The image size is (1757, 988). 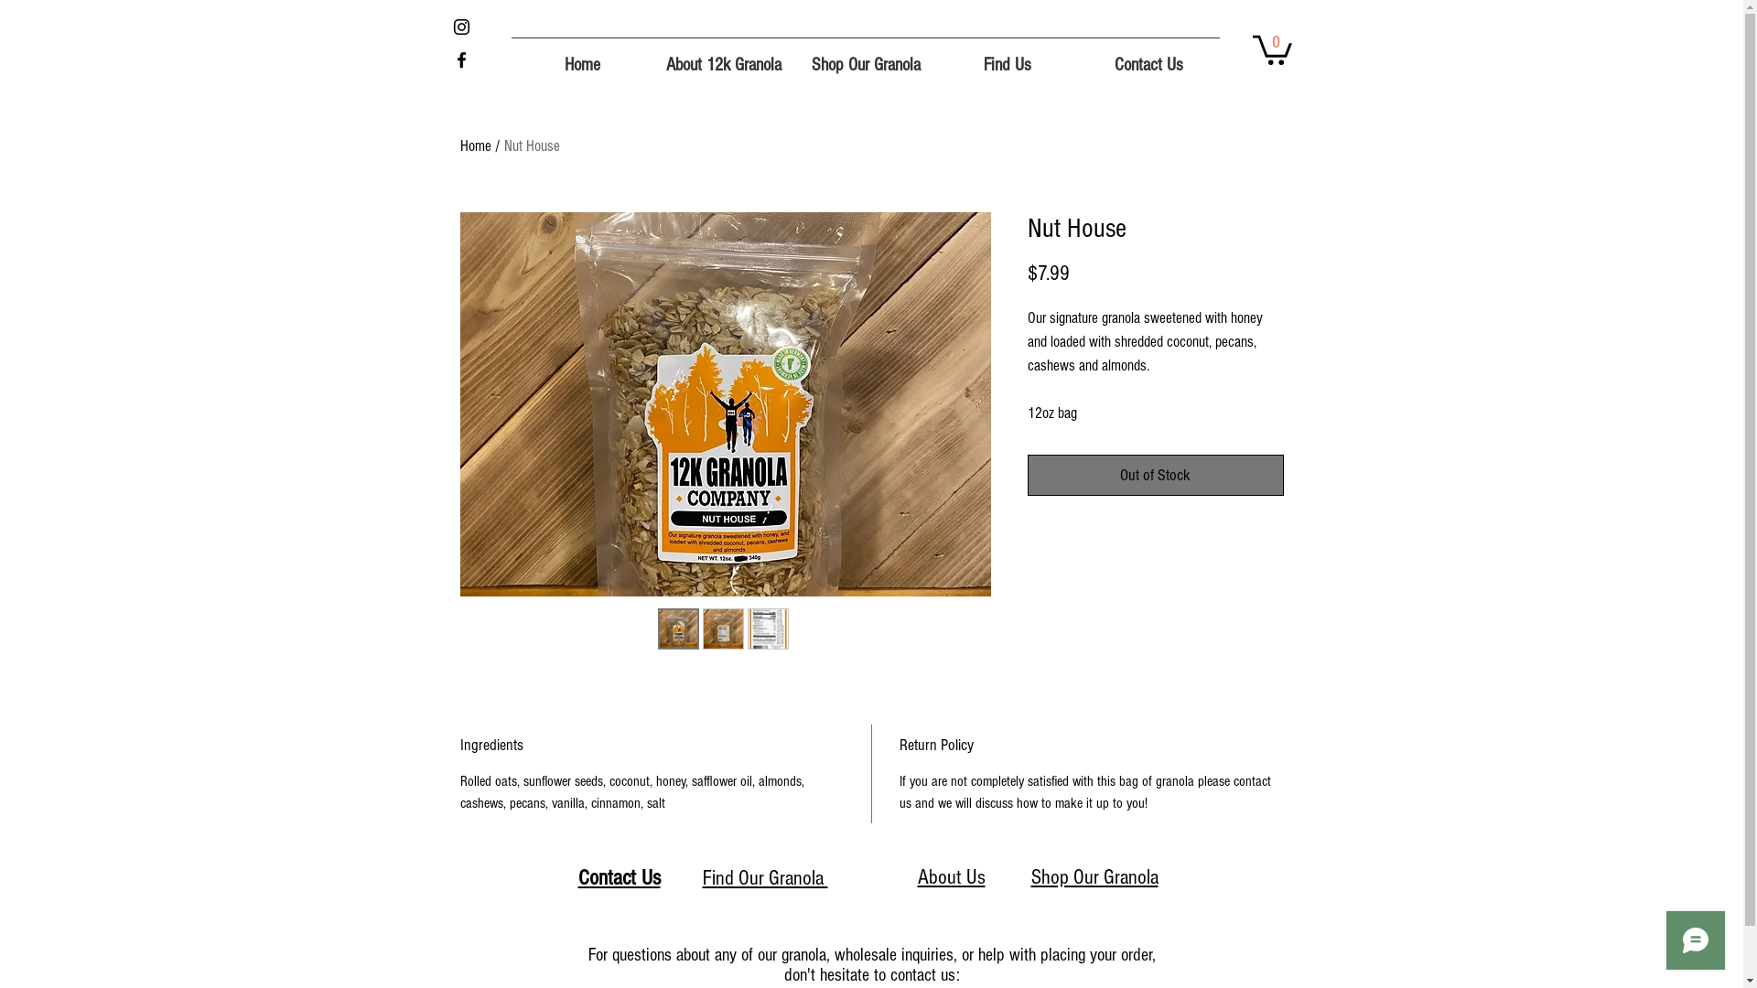 What do you see at coordinates (1094, 877) in the screenshot?
I see `Shop Our Granola` at bounding box center [1094, 877].